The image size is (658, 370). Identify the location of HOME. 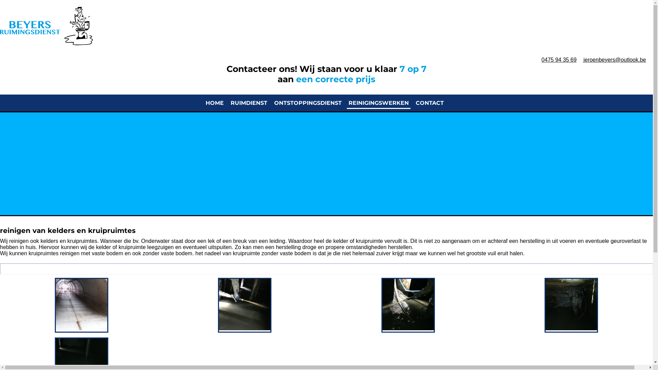
(215, 103).